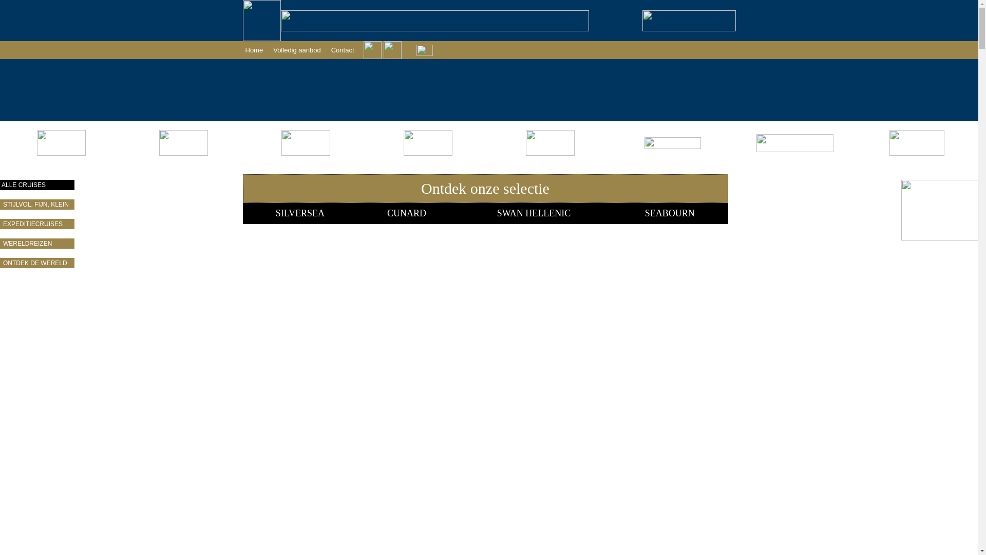  Describe the element at coordinates (534, 213) in the screenshot. I see `SWAN HELLENIC` at that location.